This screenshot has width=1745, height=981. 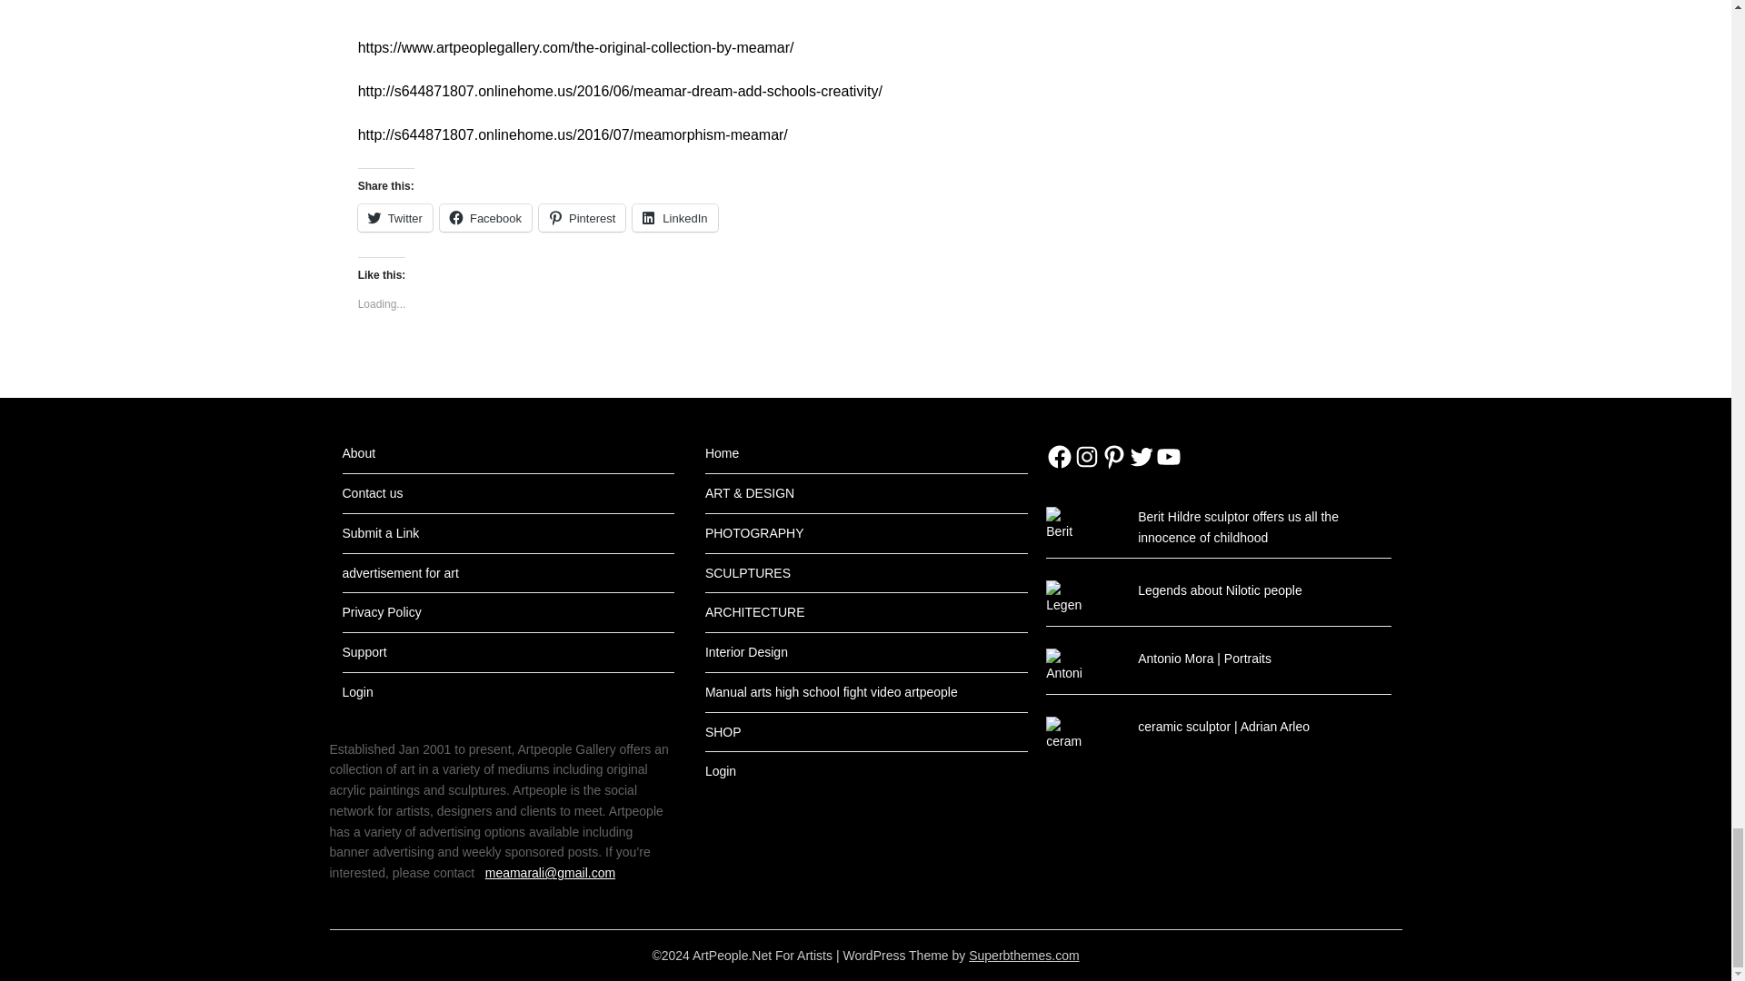 I want to click on Click to share on Facebook, so click(x=485, y=217).